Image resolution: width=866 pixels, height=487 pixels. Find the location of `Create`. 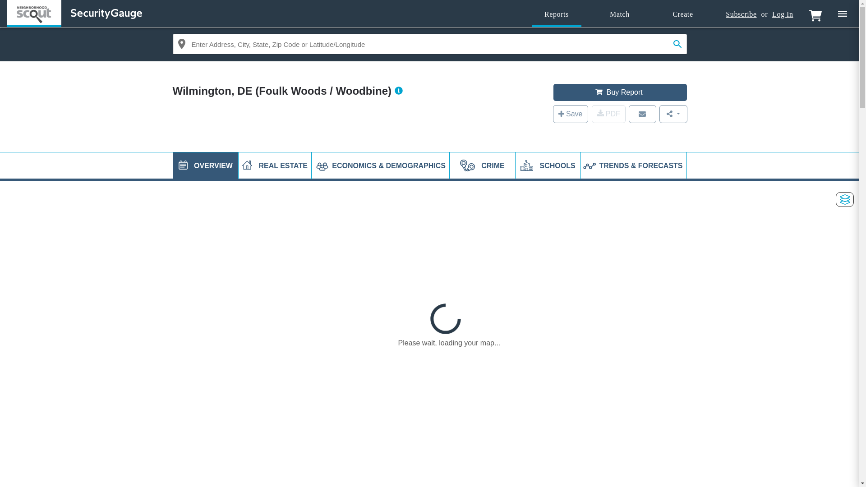

Create is located at coordinates (683, 14).